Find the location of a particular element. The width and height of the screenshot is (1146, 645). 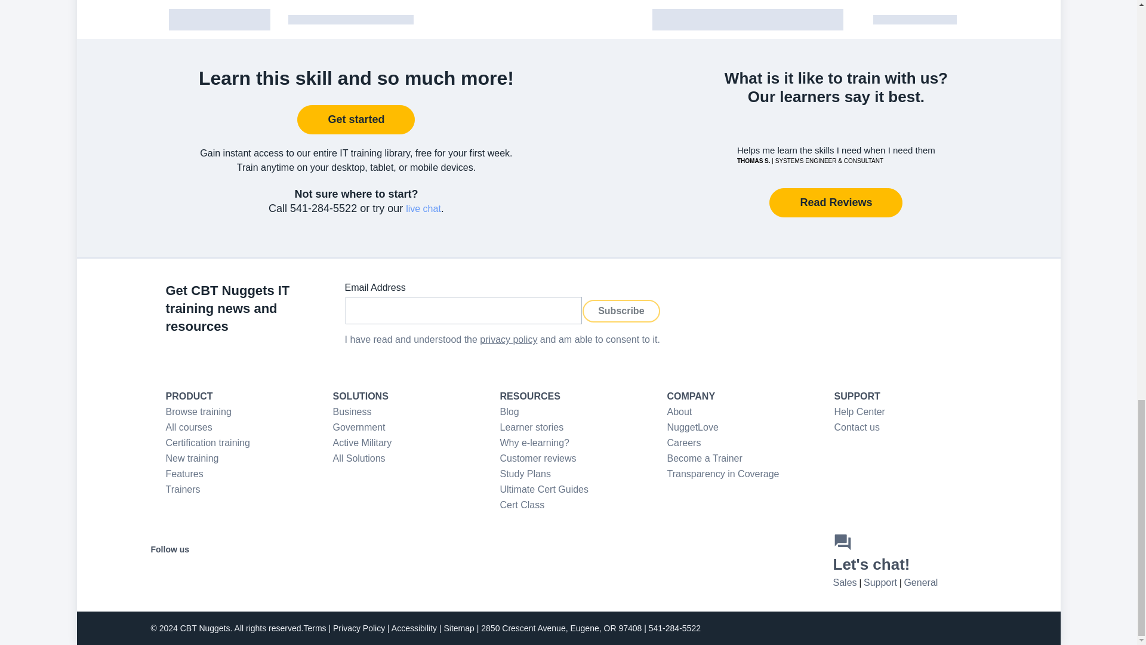

Become a Trainer is located at coordinates (704, 459).